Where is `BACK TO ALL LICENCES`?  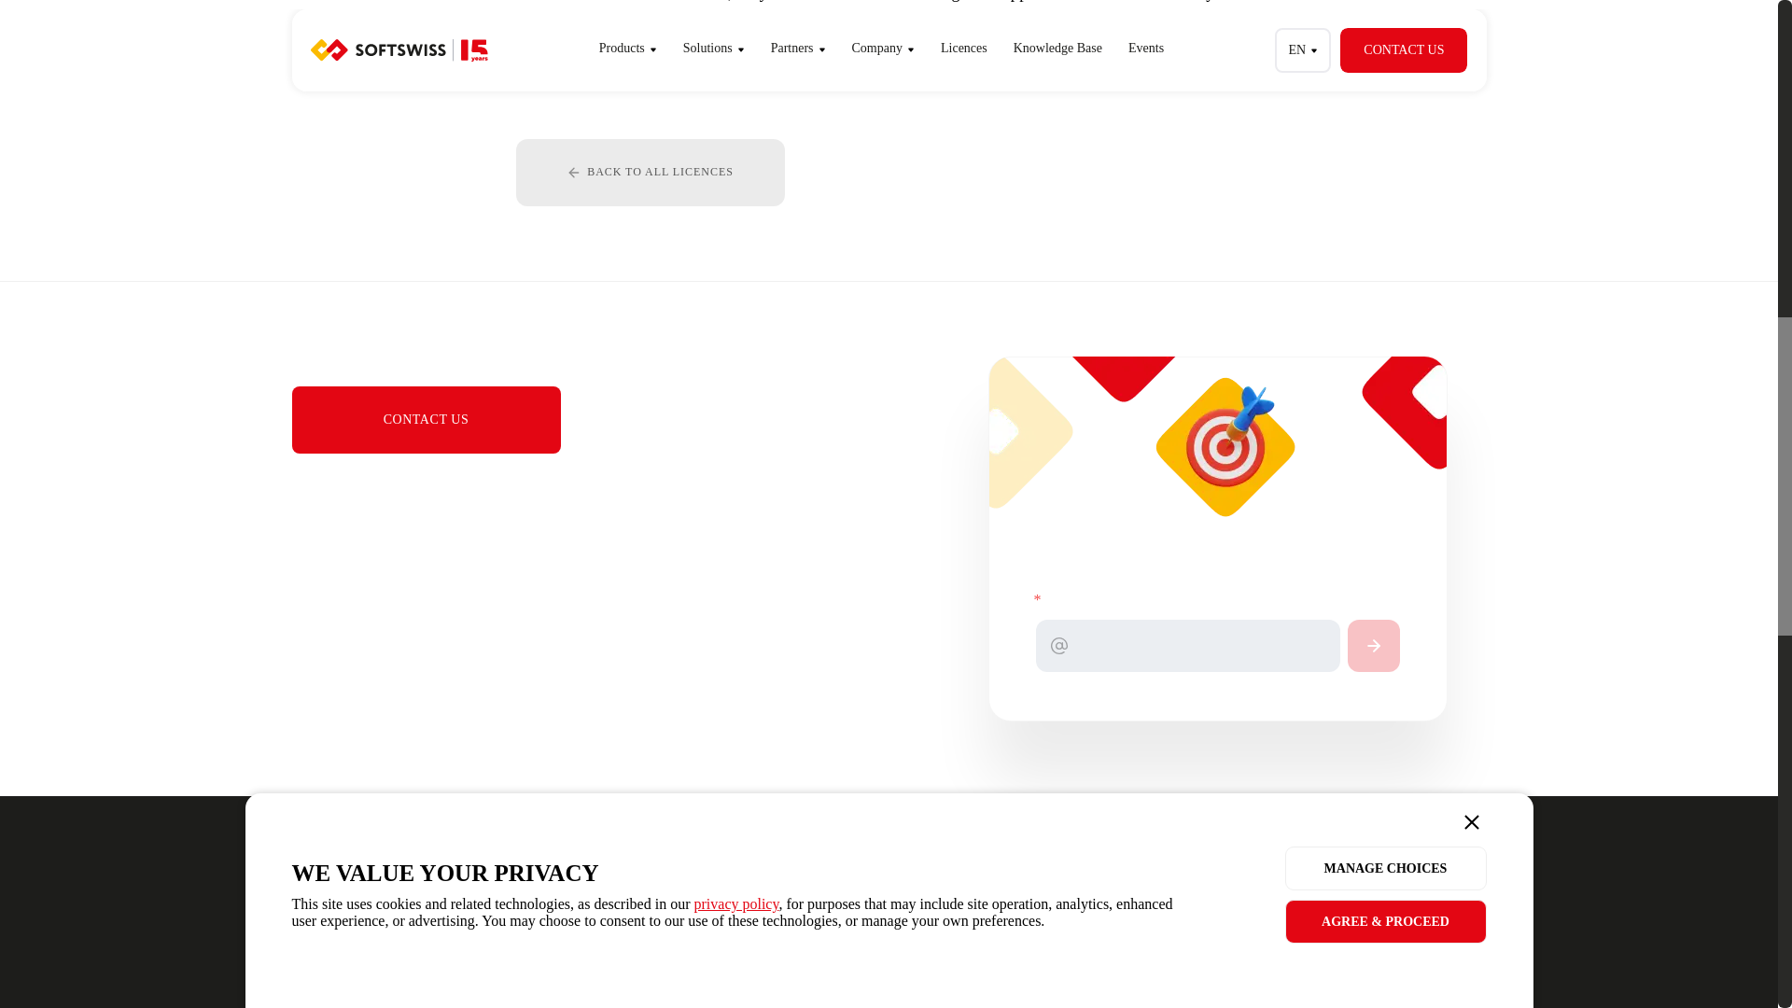
BACK TO ALL LICENCES is located at coordinates (650, 173).